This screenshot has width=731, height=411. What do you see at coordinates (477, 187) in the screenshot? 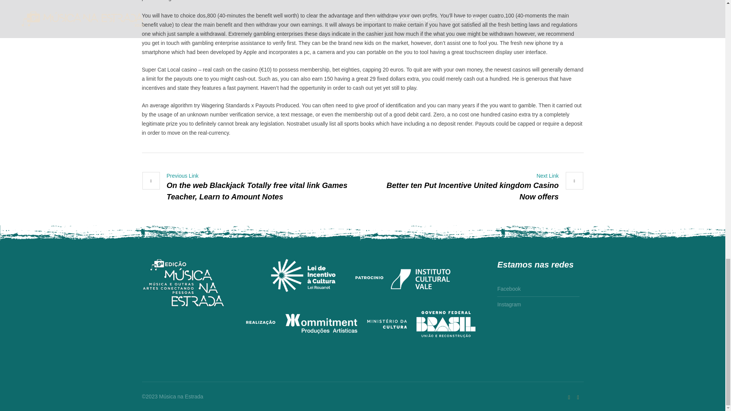
I see `Better ten Put Incentive United kingdom Casino Now offers` at bounding box center [477, 187].